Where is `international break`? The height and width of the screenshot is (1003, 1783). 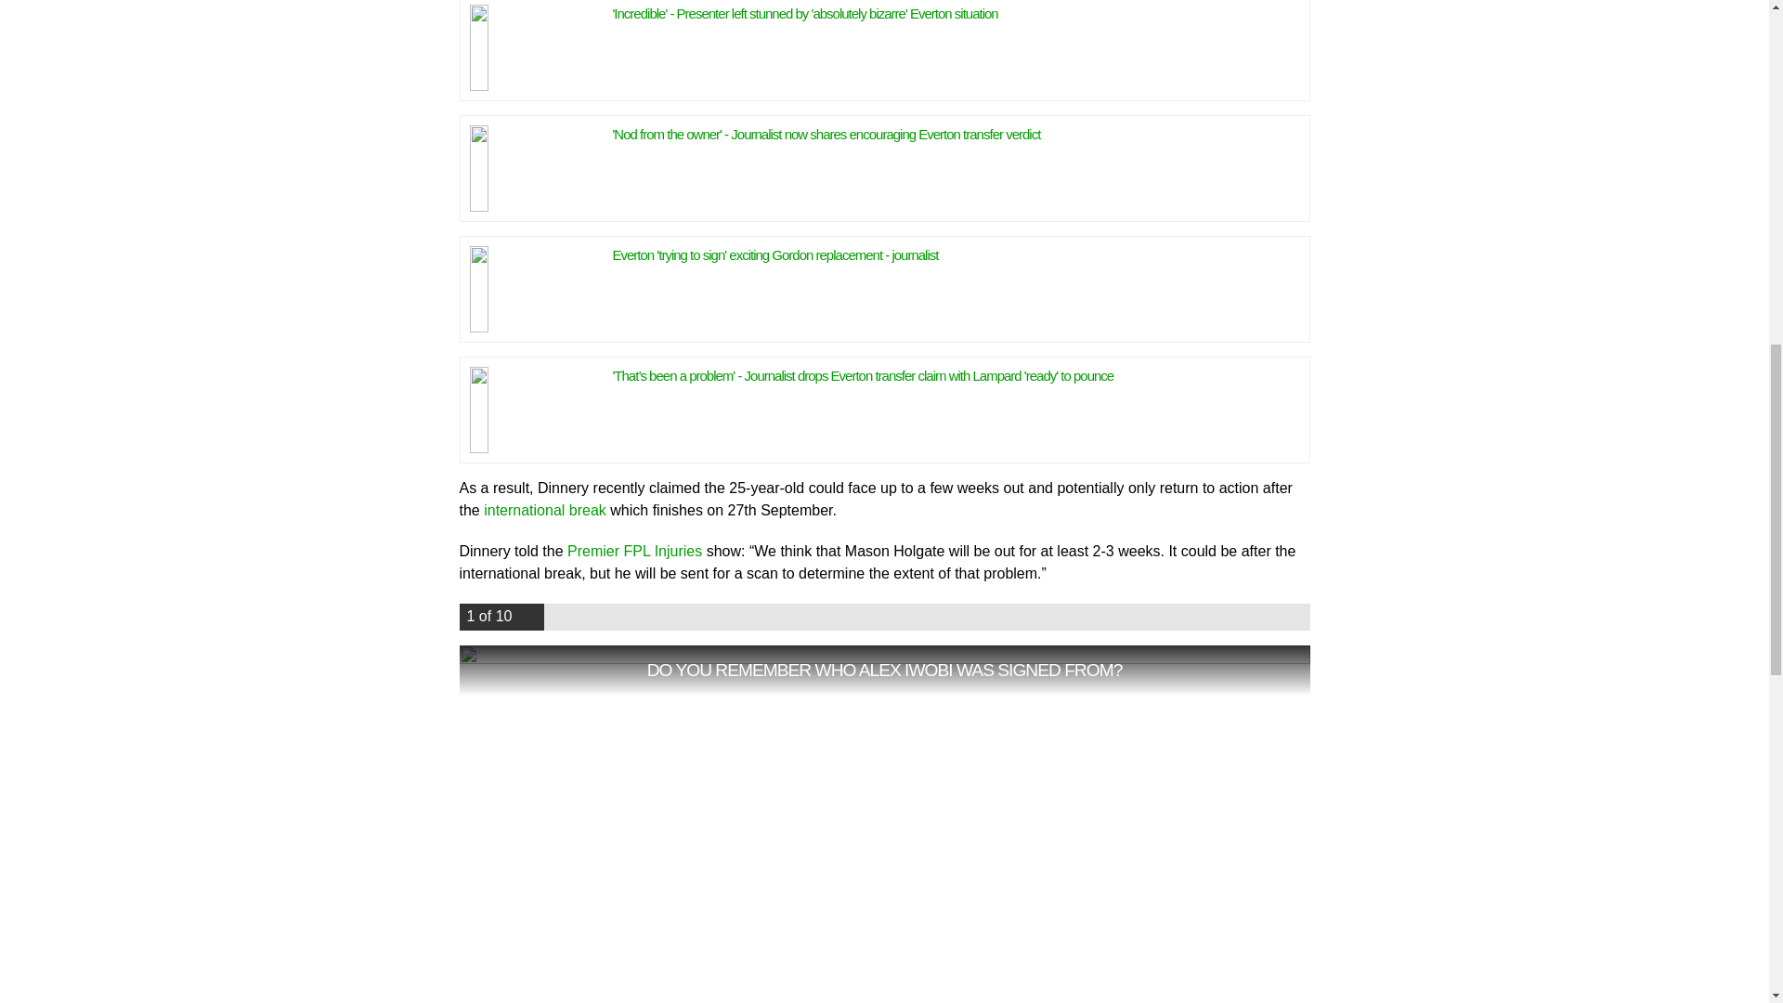 international break is located at coordinates (544, 511).